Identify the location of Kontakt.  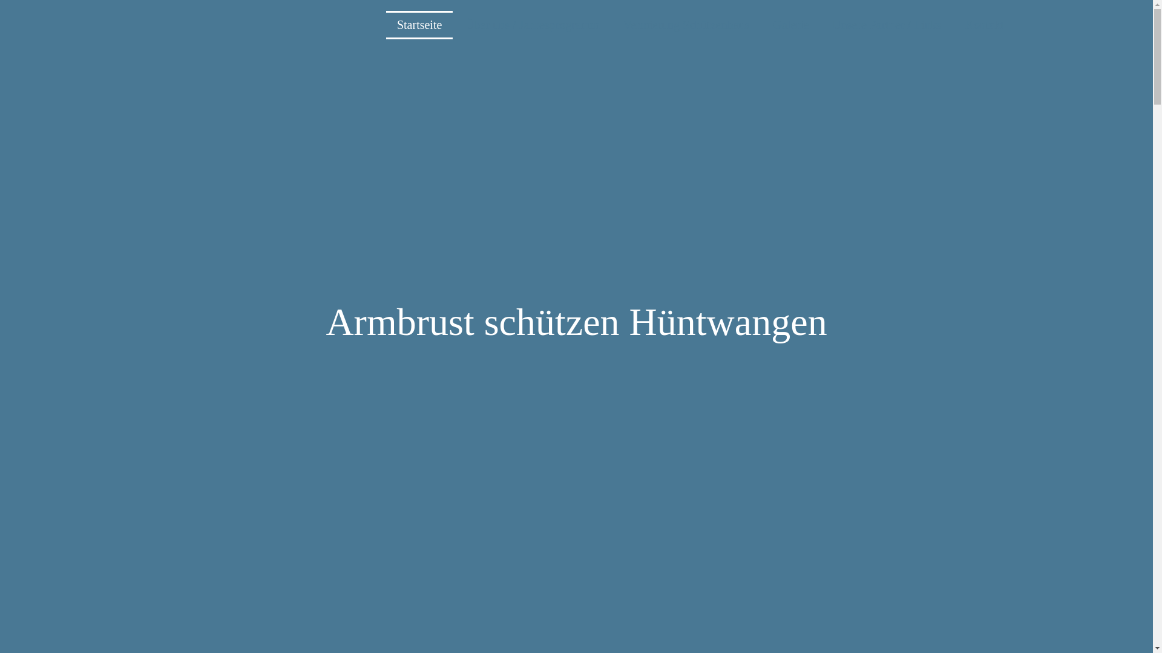
(985, 25).